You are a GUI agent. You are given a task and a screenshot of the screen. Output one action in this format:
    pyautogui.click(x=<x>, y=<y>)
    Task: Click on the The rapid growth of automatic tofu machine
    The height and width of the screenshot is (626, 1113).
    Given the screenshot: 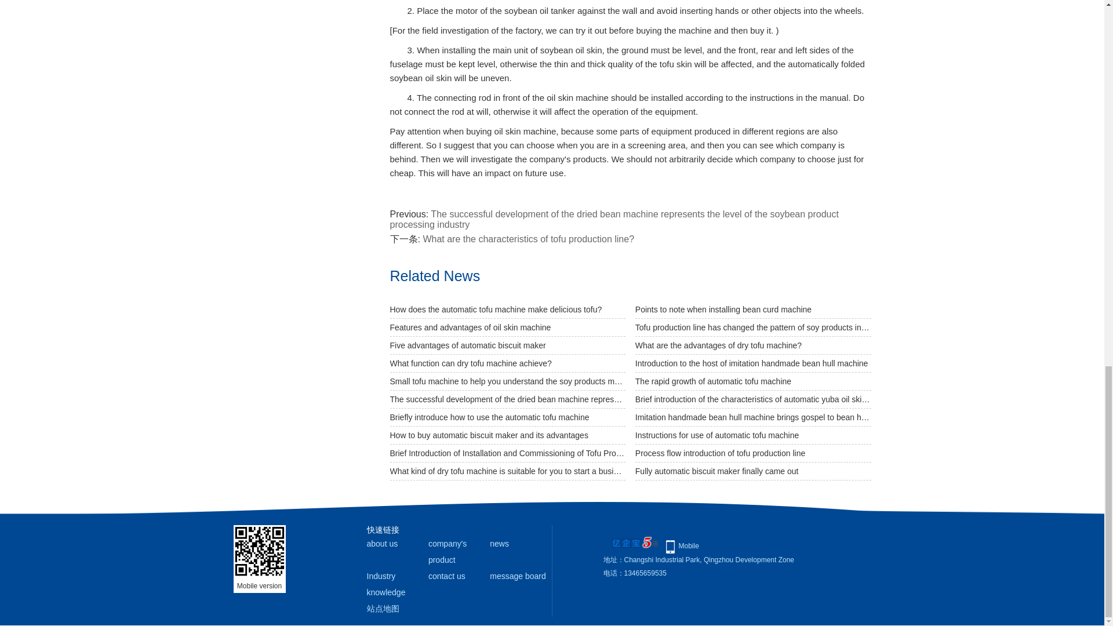 What is the action you would take?
    pyautogui.click(x=754, y=381)
    